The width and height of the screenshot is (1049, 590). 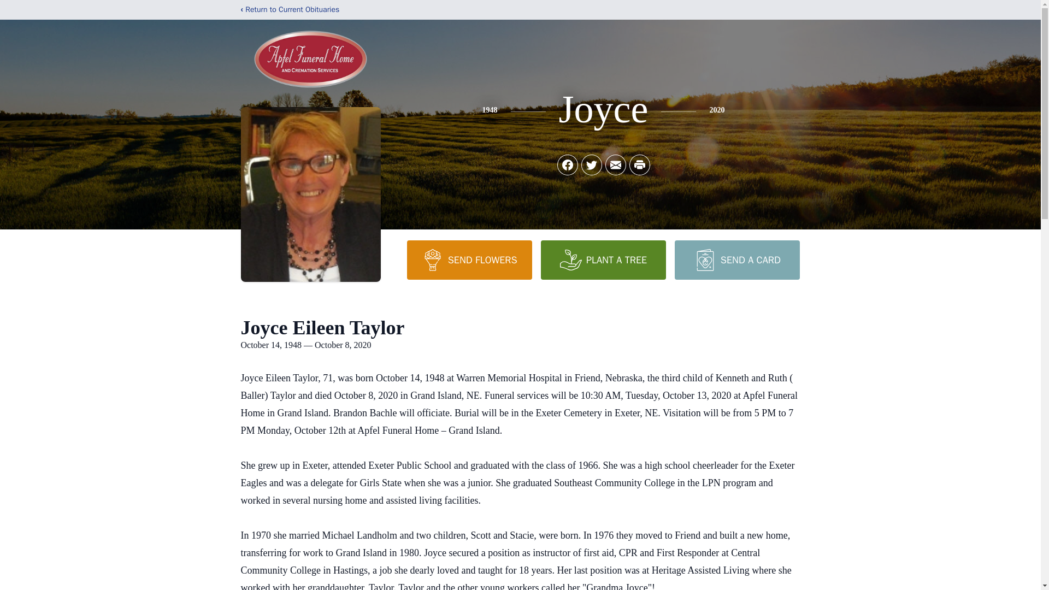 I want to click on SEND FLOWERS, so click(x=469, y=259).